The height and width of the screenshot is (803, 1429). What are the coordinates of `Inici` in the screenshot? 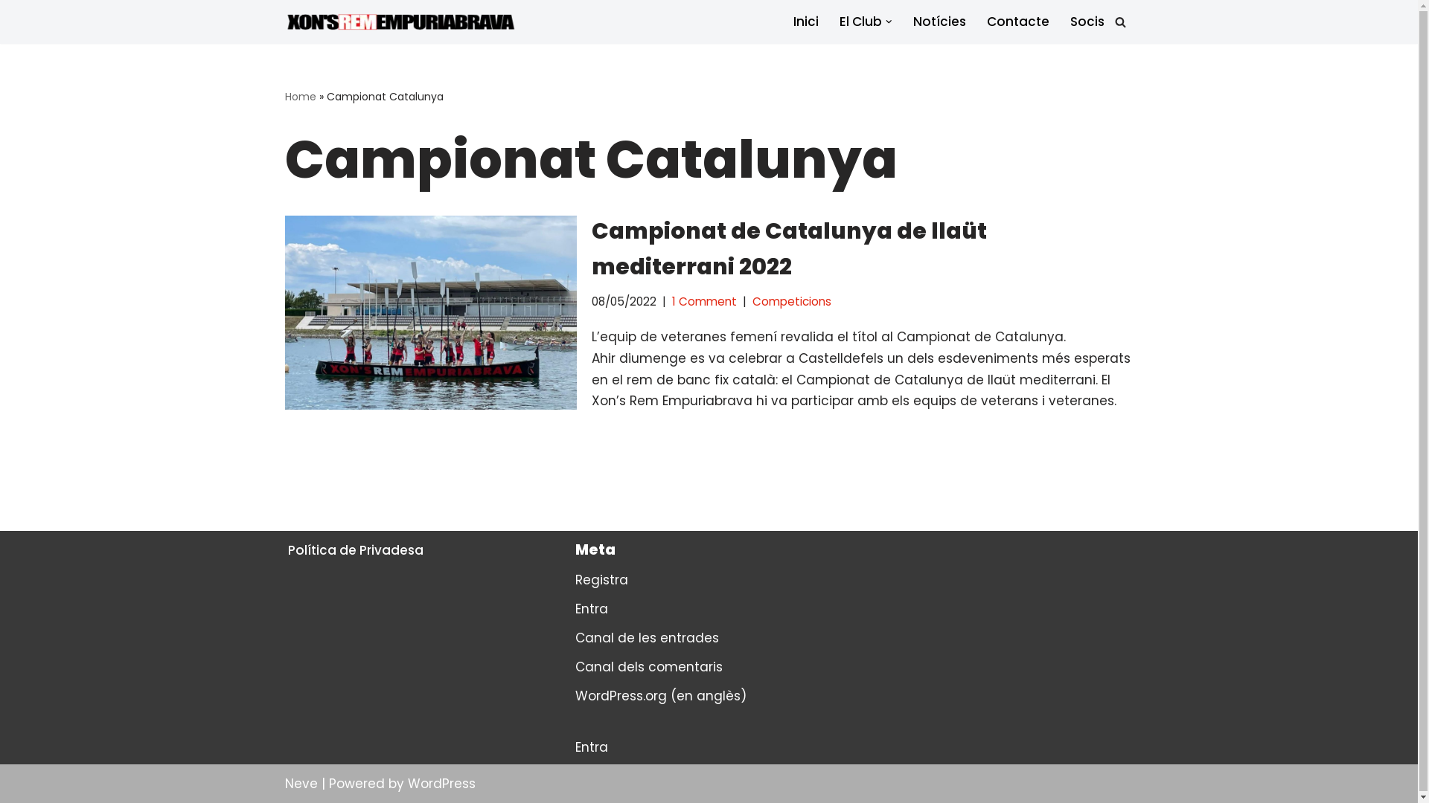 It's located at (806, 22).